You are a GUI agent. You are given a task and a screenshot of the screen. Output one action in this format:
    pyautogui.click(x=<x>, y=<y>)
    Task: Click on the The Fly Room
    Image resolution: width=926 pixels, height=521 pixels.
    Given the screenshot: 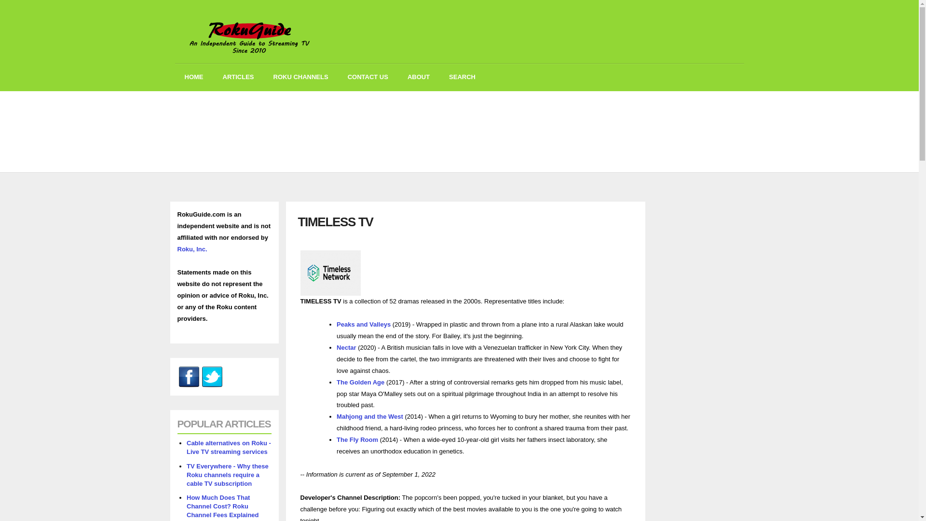 What is the action you would take?
    pyautogui.click(x=357, y=439)
    